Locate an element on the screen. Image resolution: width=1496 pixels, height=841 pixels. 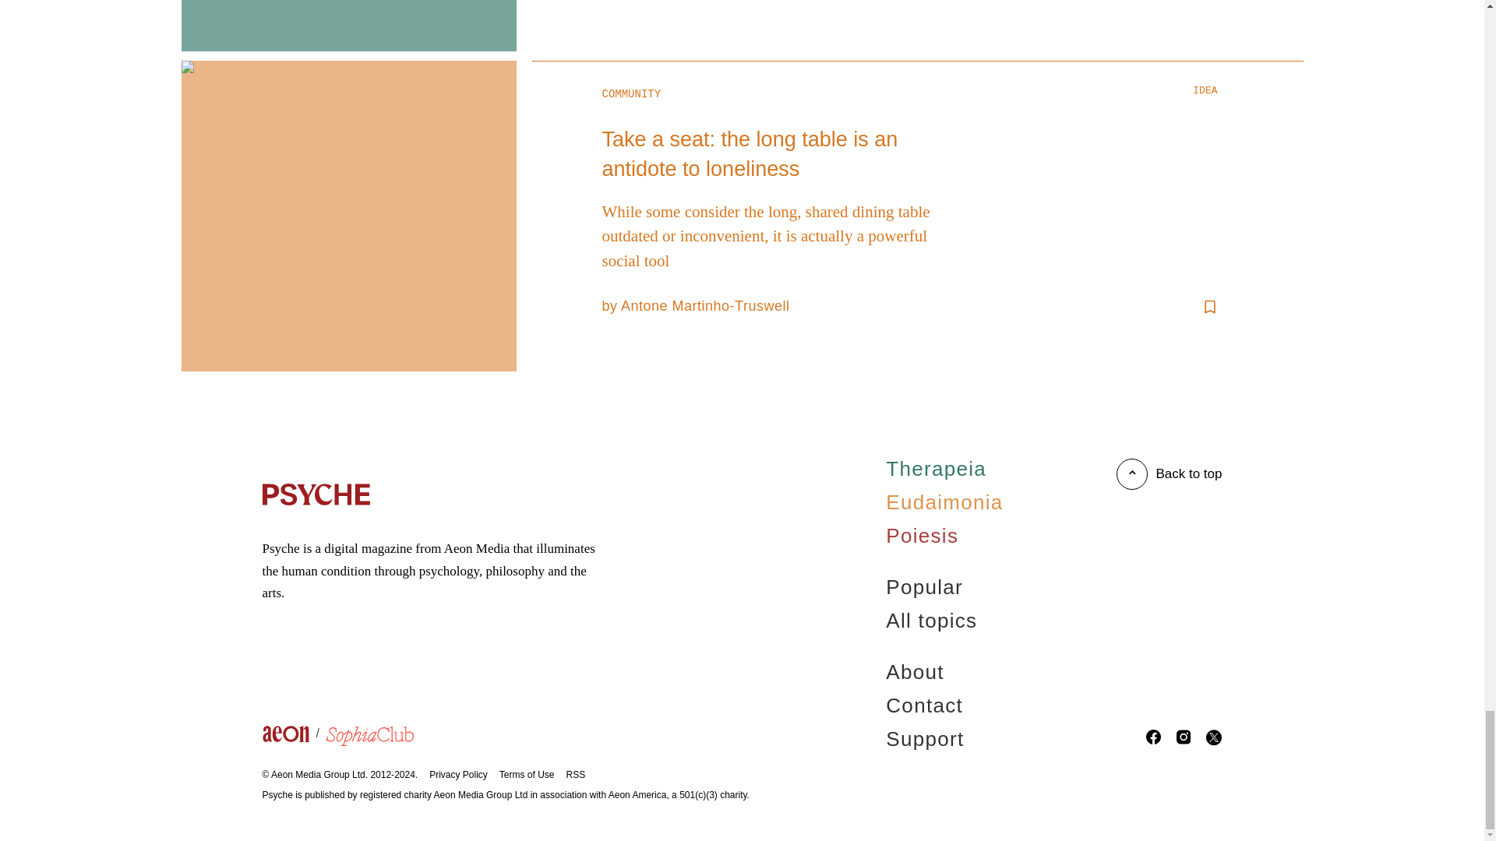
Instagram is located at coordinates (1183, 739).